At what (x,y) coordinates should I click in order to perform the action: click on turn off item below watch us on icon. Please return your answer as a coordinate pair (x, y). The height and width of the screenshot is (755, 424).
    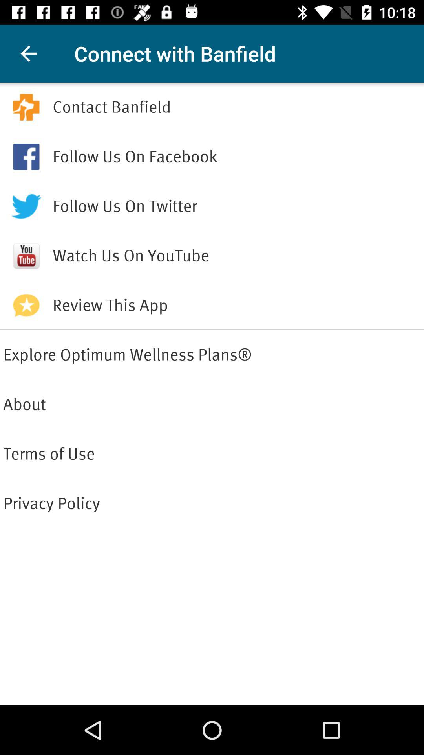
    Looking at the image, I should click on (237, 305).